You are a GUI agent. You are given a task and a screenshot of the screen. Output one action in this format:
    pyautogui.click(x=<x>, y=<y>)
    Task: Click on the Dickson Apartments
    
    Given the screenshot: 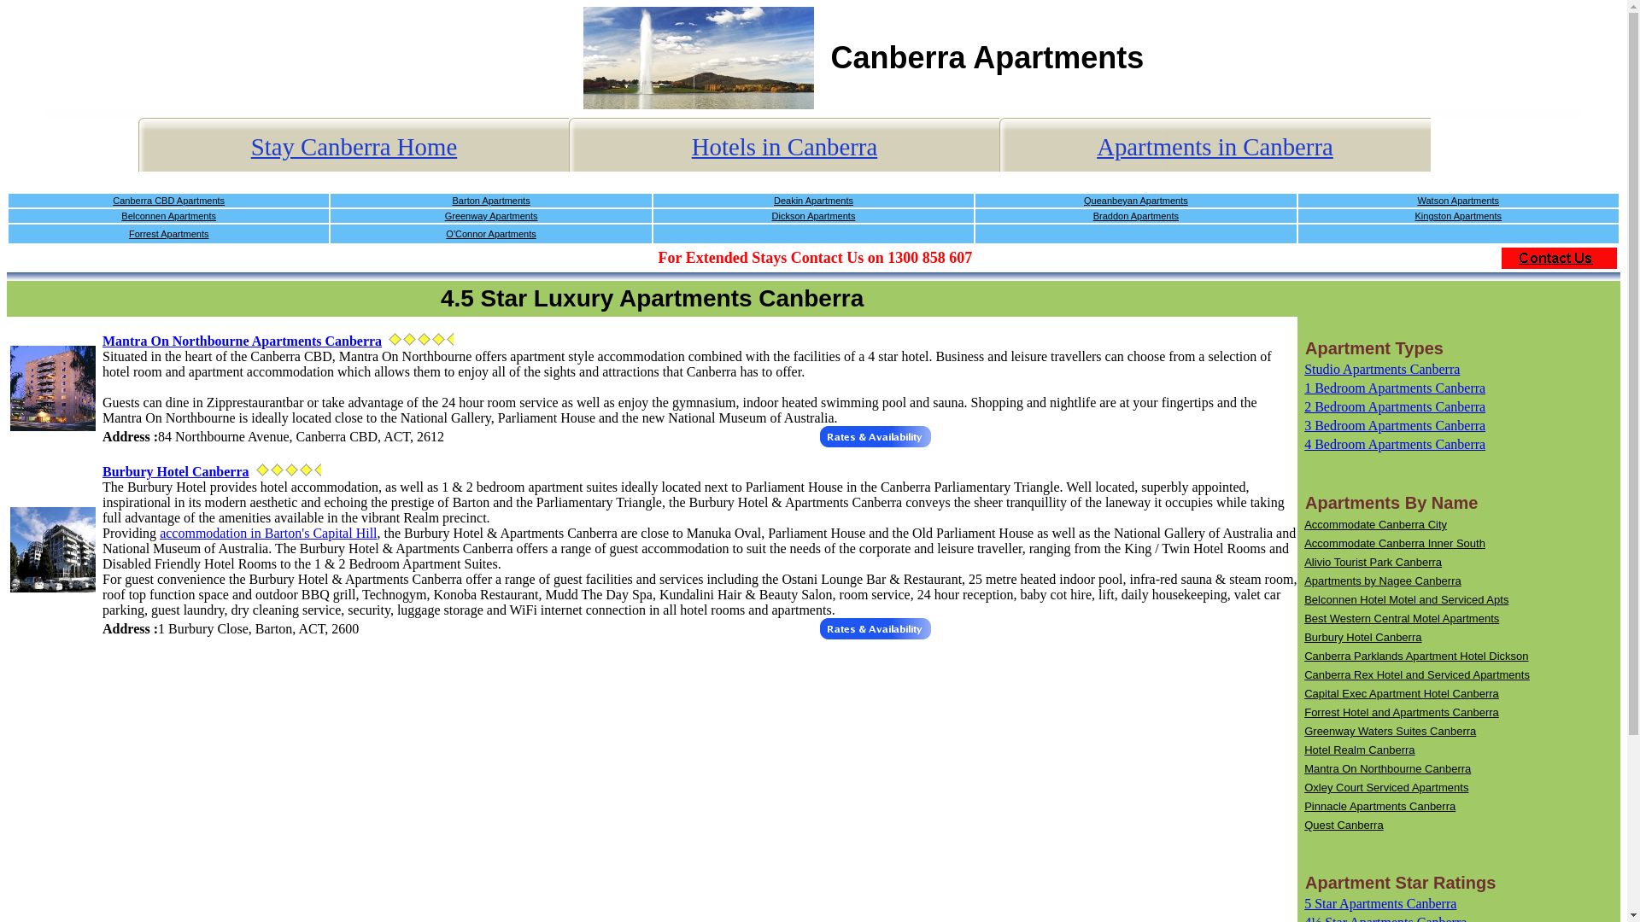 What is the action you would take?
    pyautogui.click(x=814, y=216)
    